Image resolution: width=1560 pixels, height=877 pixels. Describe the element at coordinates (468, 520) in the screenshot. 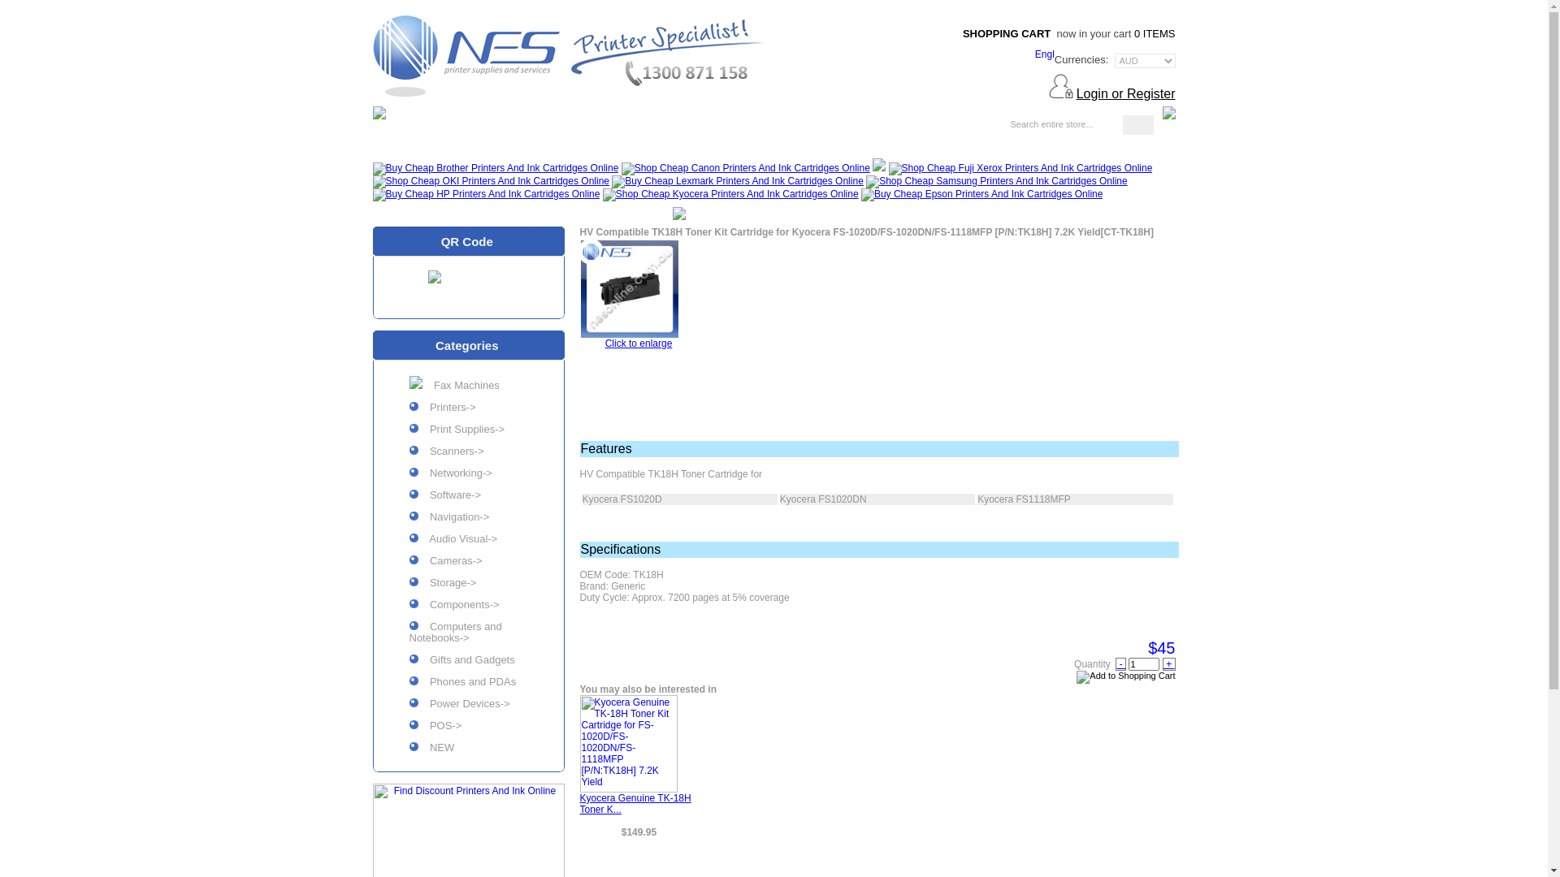

I see `    Navigation->` at that location.